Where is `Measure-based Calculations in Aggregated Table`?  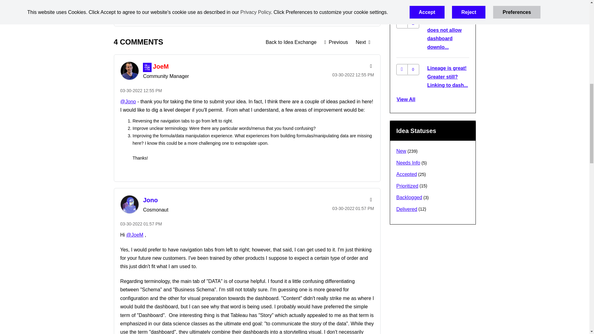 Measure-based Calculations in Aggregated Table is located at coordinates (363, 42).